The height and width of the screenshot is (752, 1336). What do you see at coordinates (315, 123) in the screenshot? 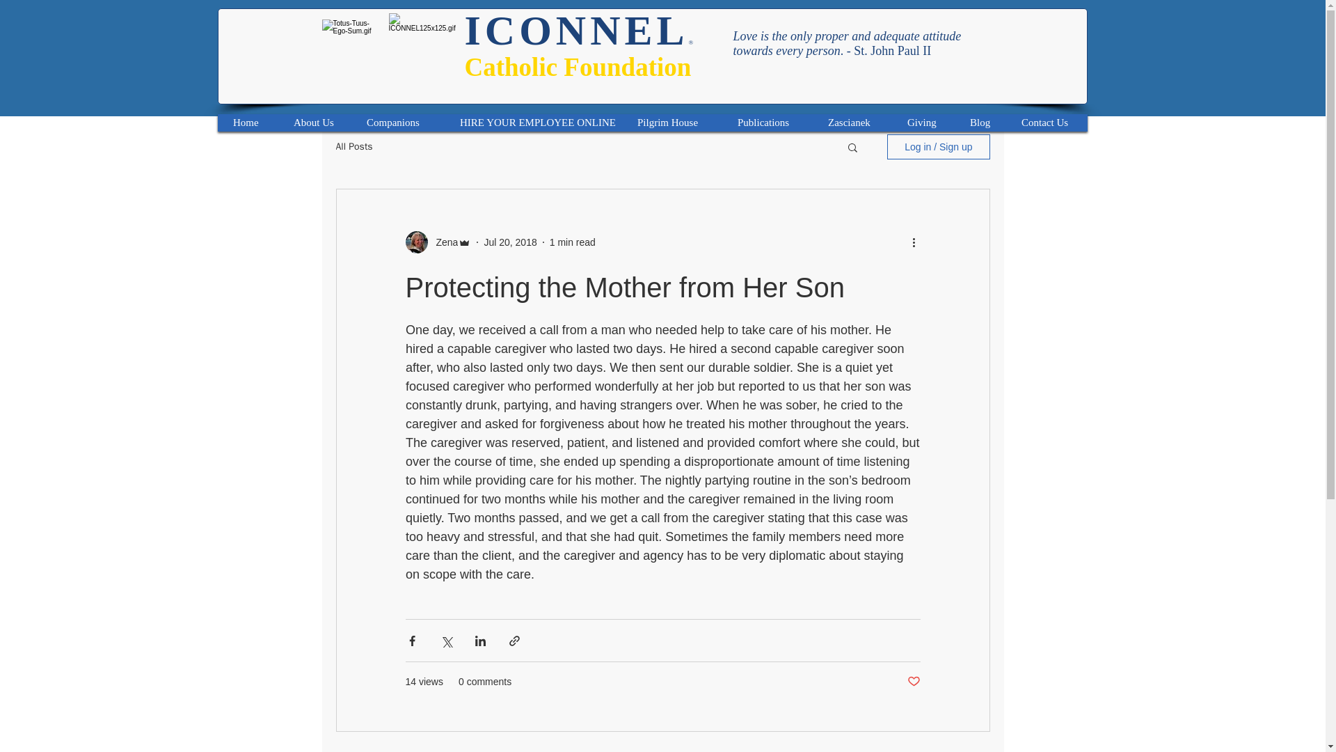
I see `About Us` at bounding box center [315, 123].